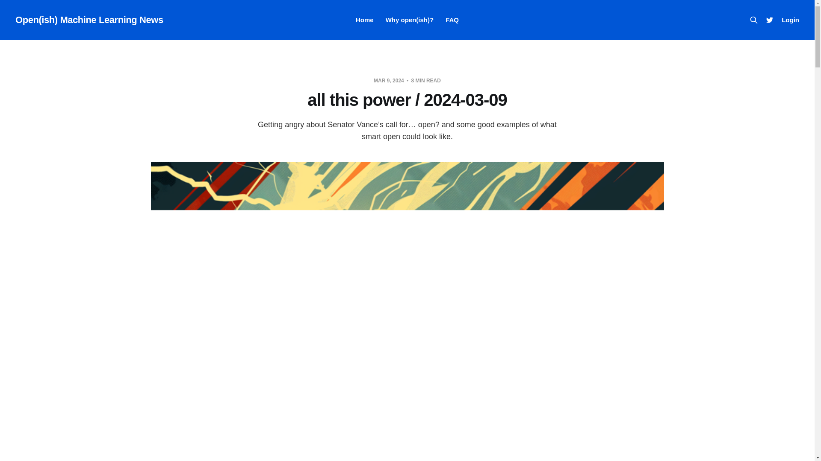  I want to click on FAQ, so click(452, 20).